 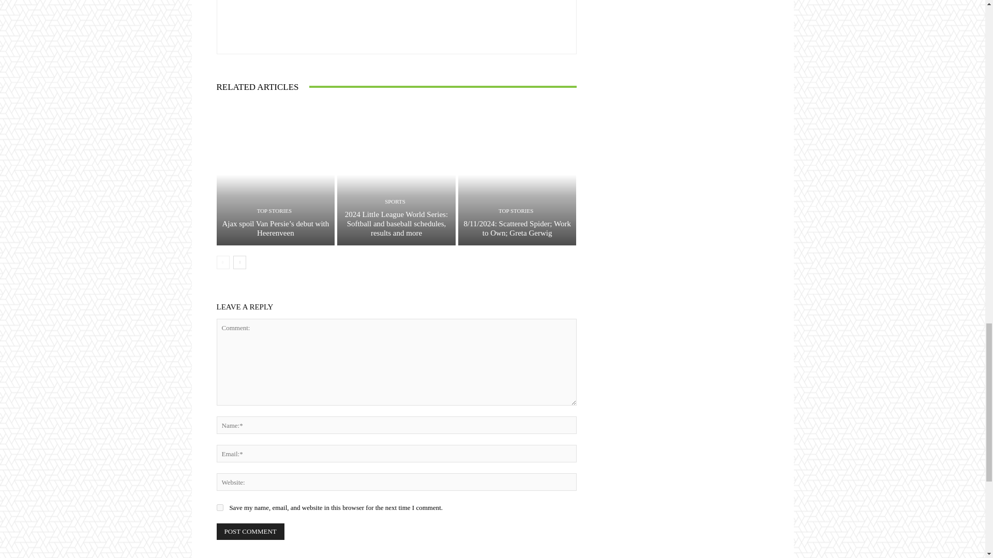 I want to click on Post Comment, so click(x=250, y=532).